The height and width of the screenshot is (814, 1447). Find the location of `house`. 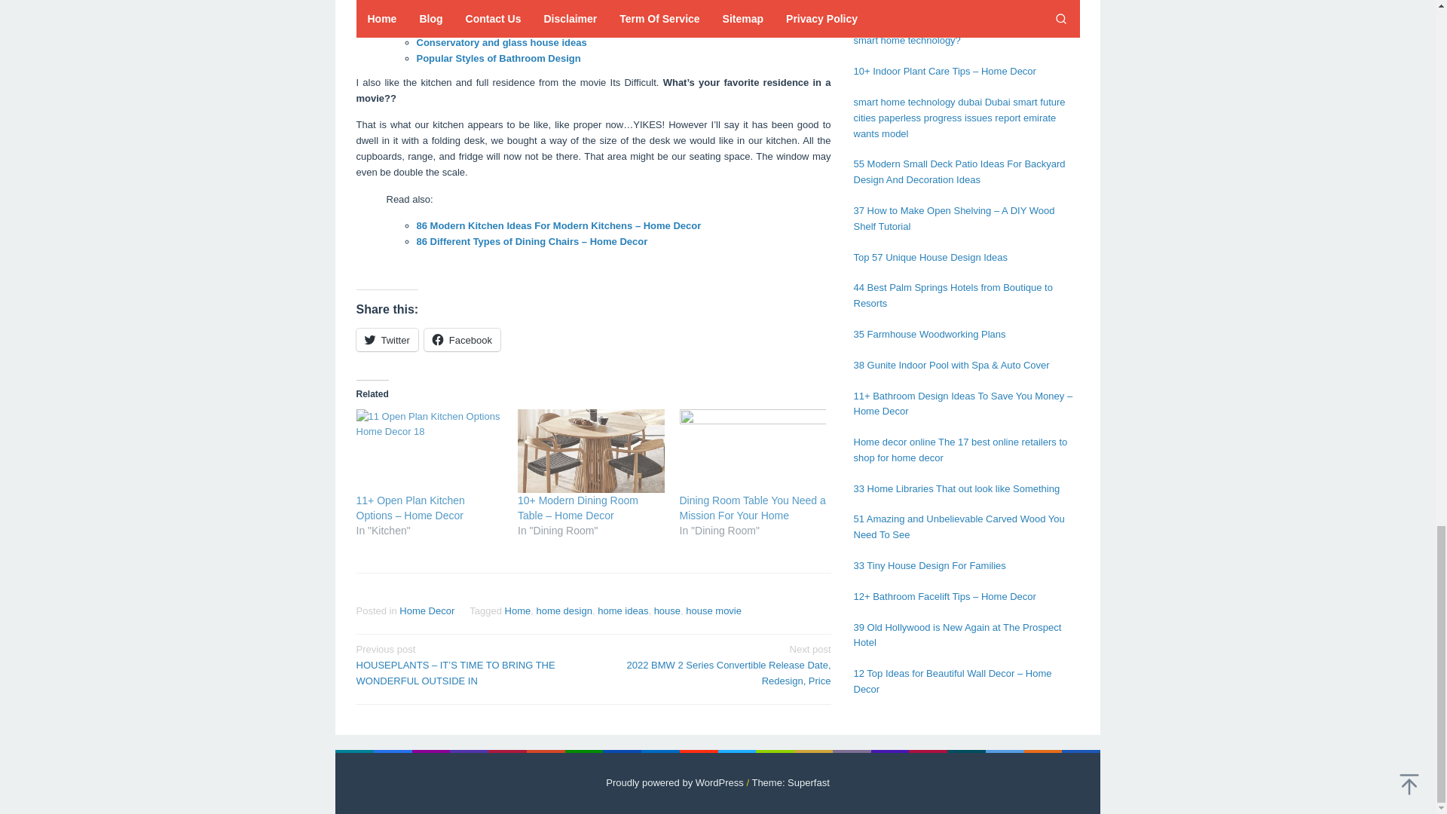

house is located at coordinates (666, 610).